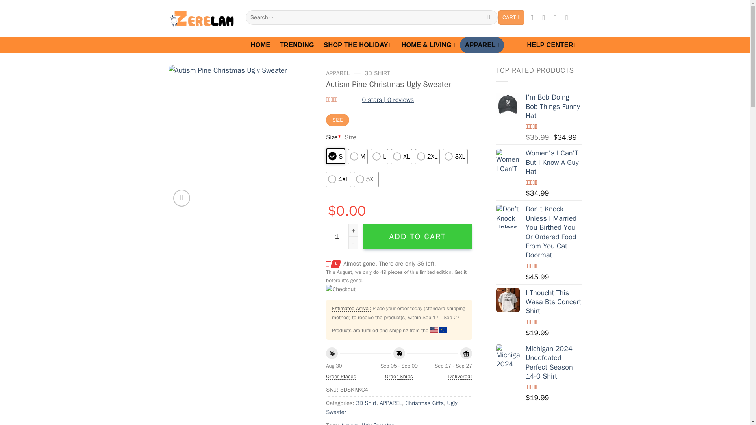 This screenshot has height=425, width=756. I want to click on SHOP THE HOLIDAY, so click(358, 45).